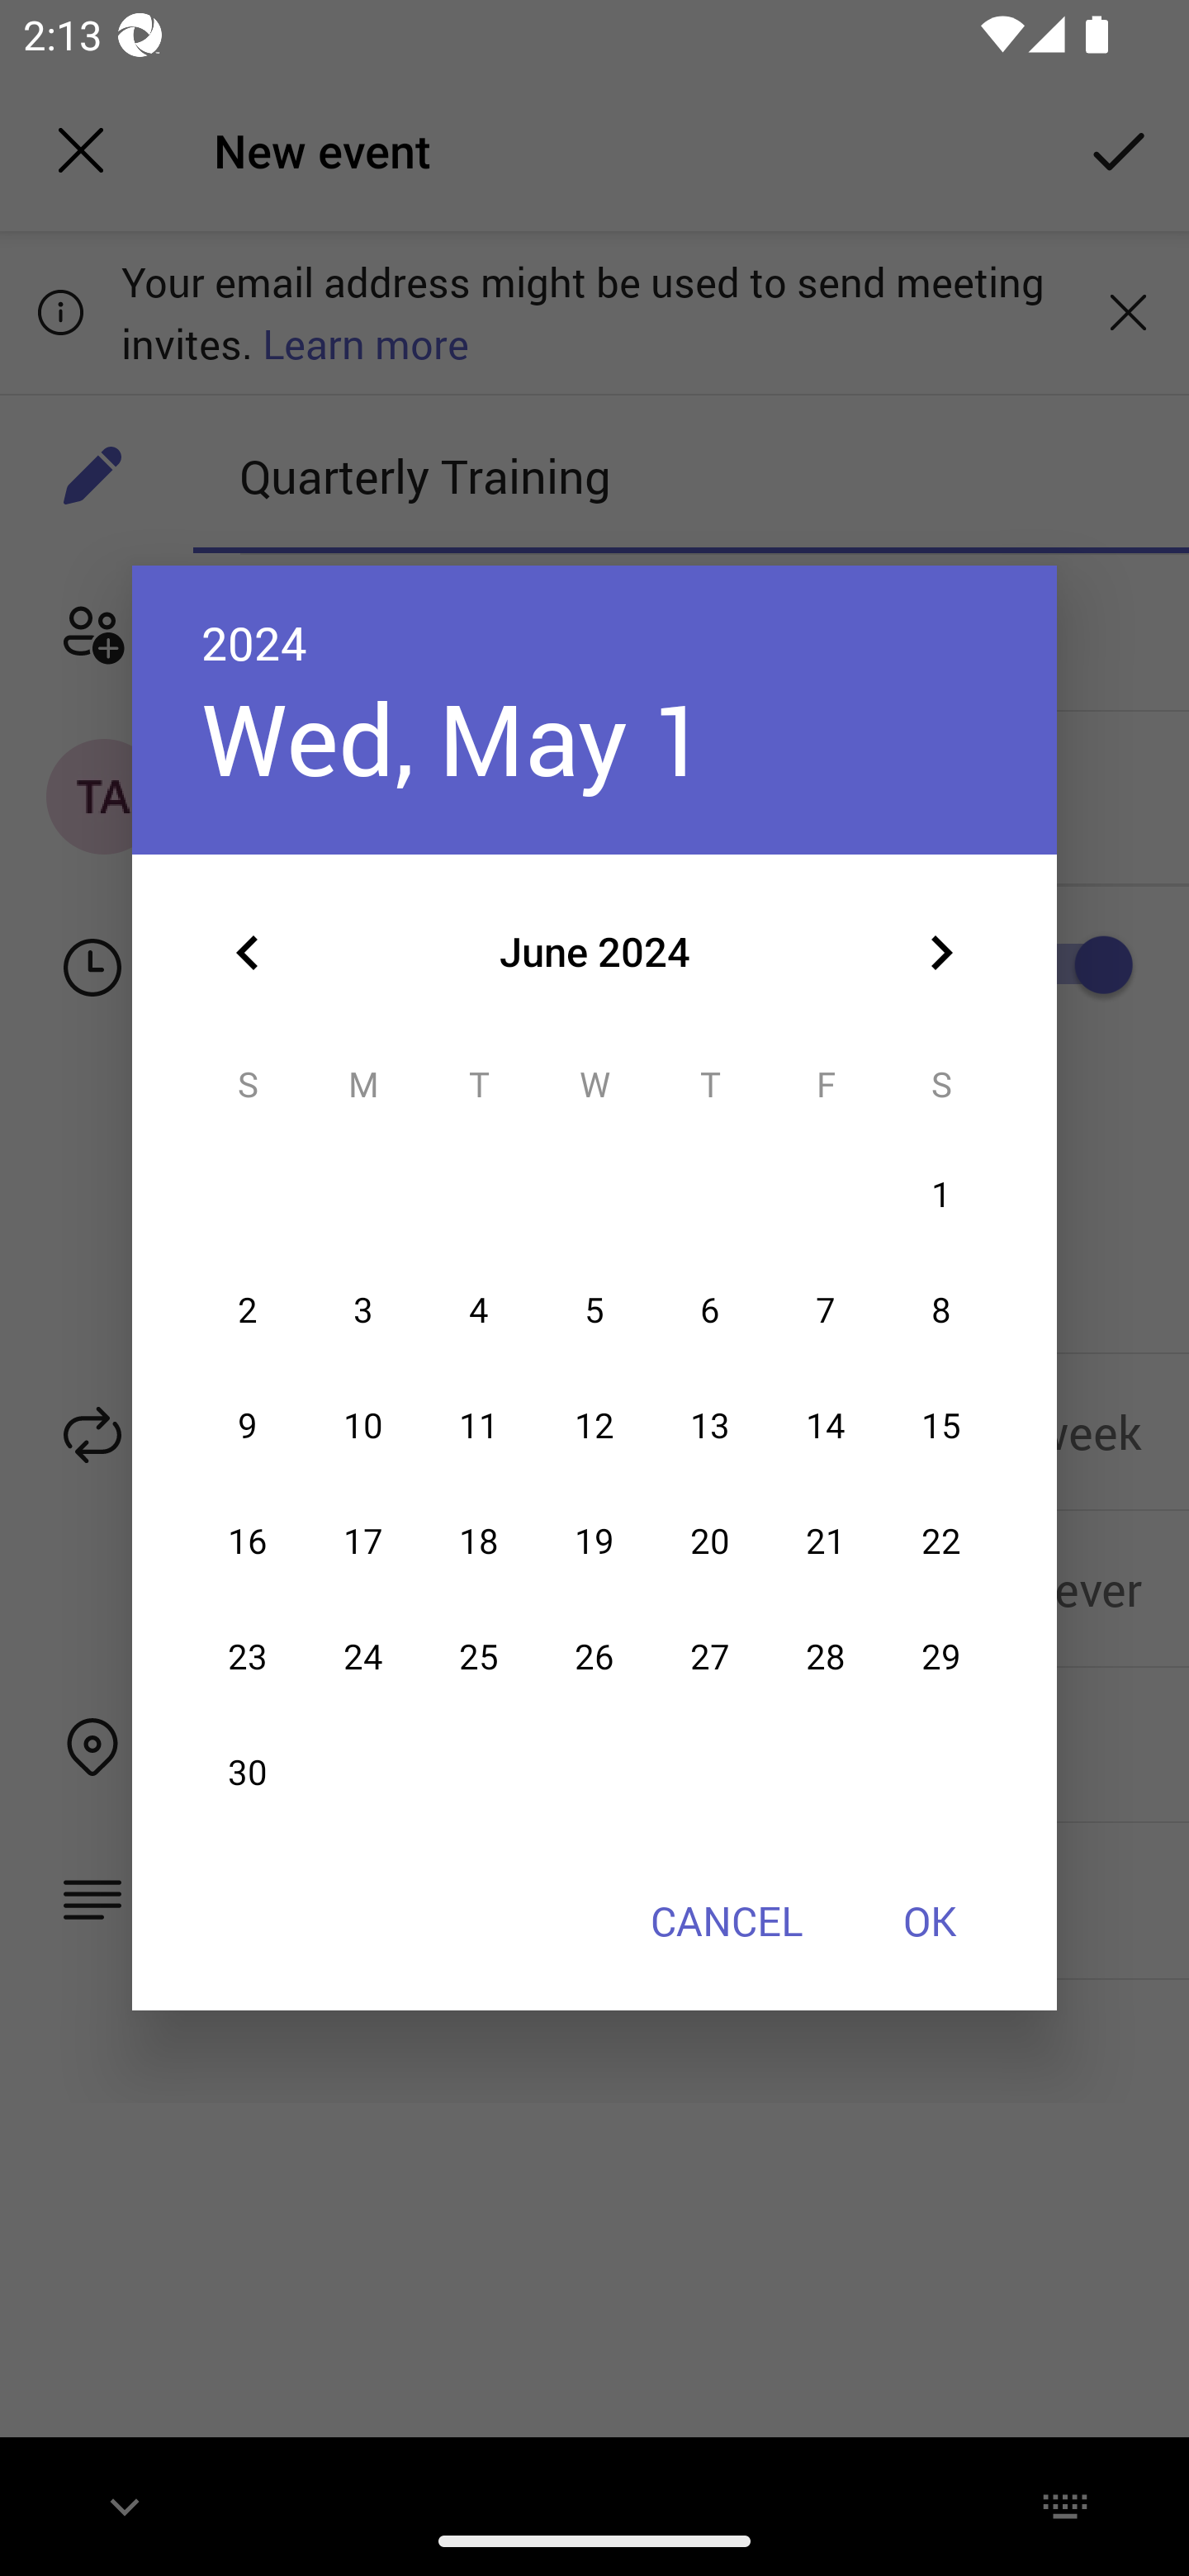 This screenshot has width=1189, height=2576. What do you see at coordinates (363, 1541) in the screenshot?
I see `17 17 June 2024` at bounding box center [363, 1541].